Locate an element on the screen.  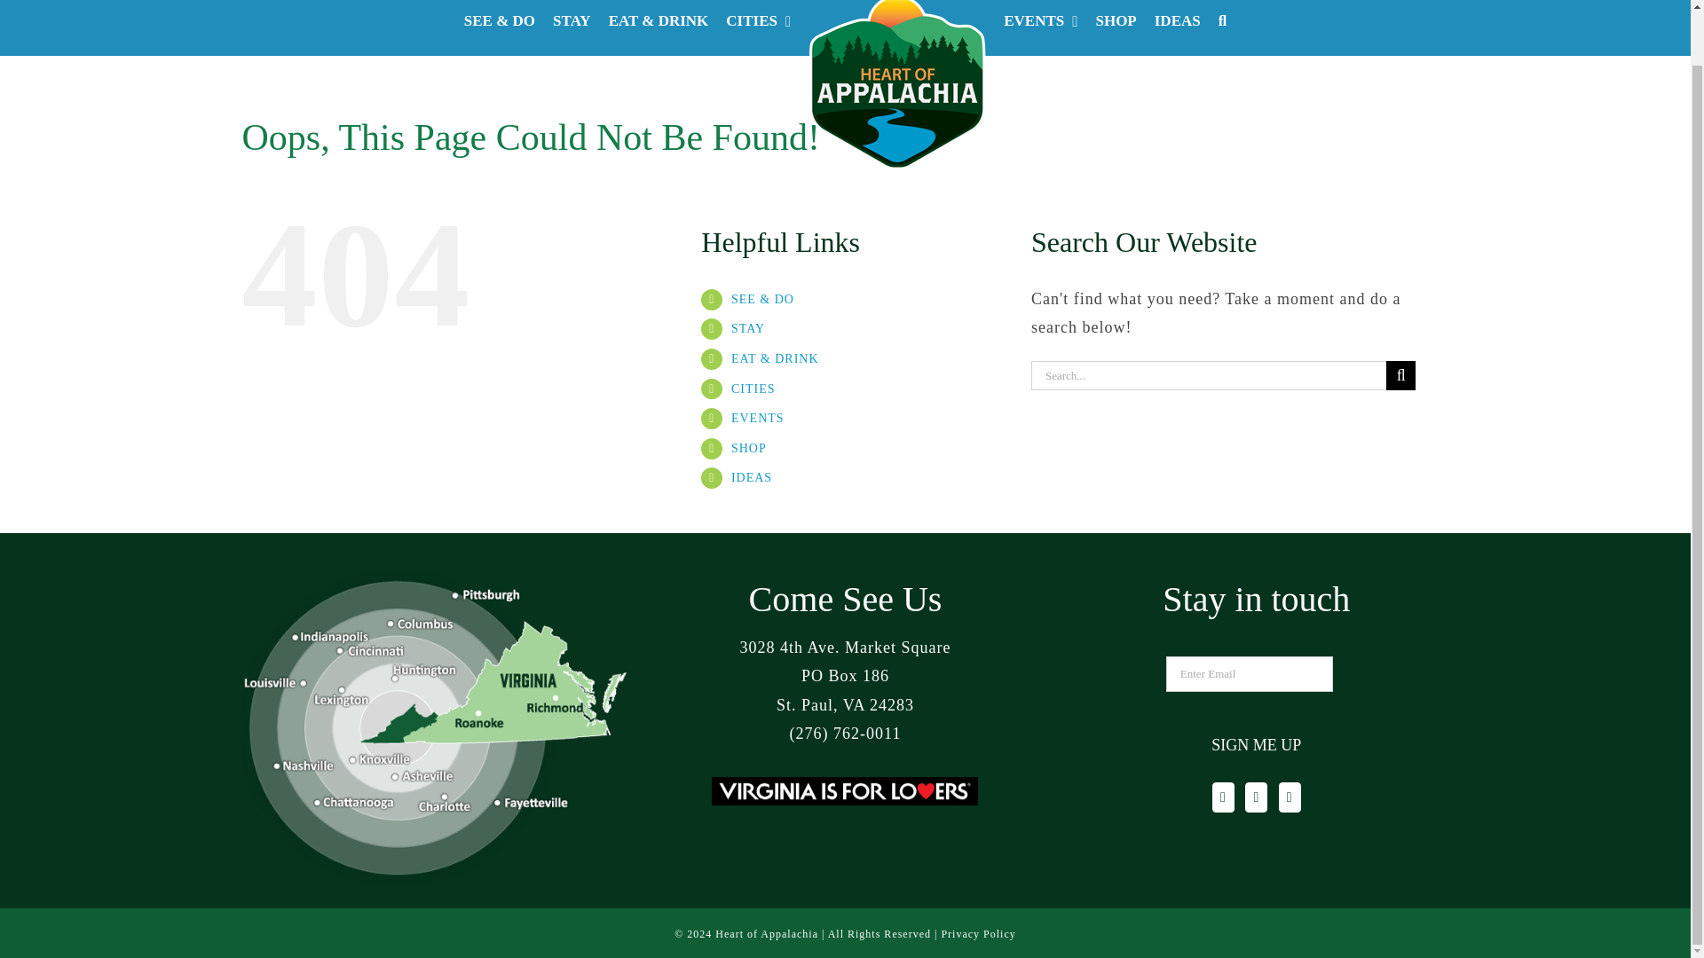
STAY is located at coordinates (572, 27).